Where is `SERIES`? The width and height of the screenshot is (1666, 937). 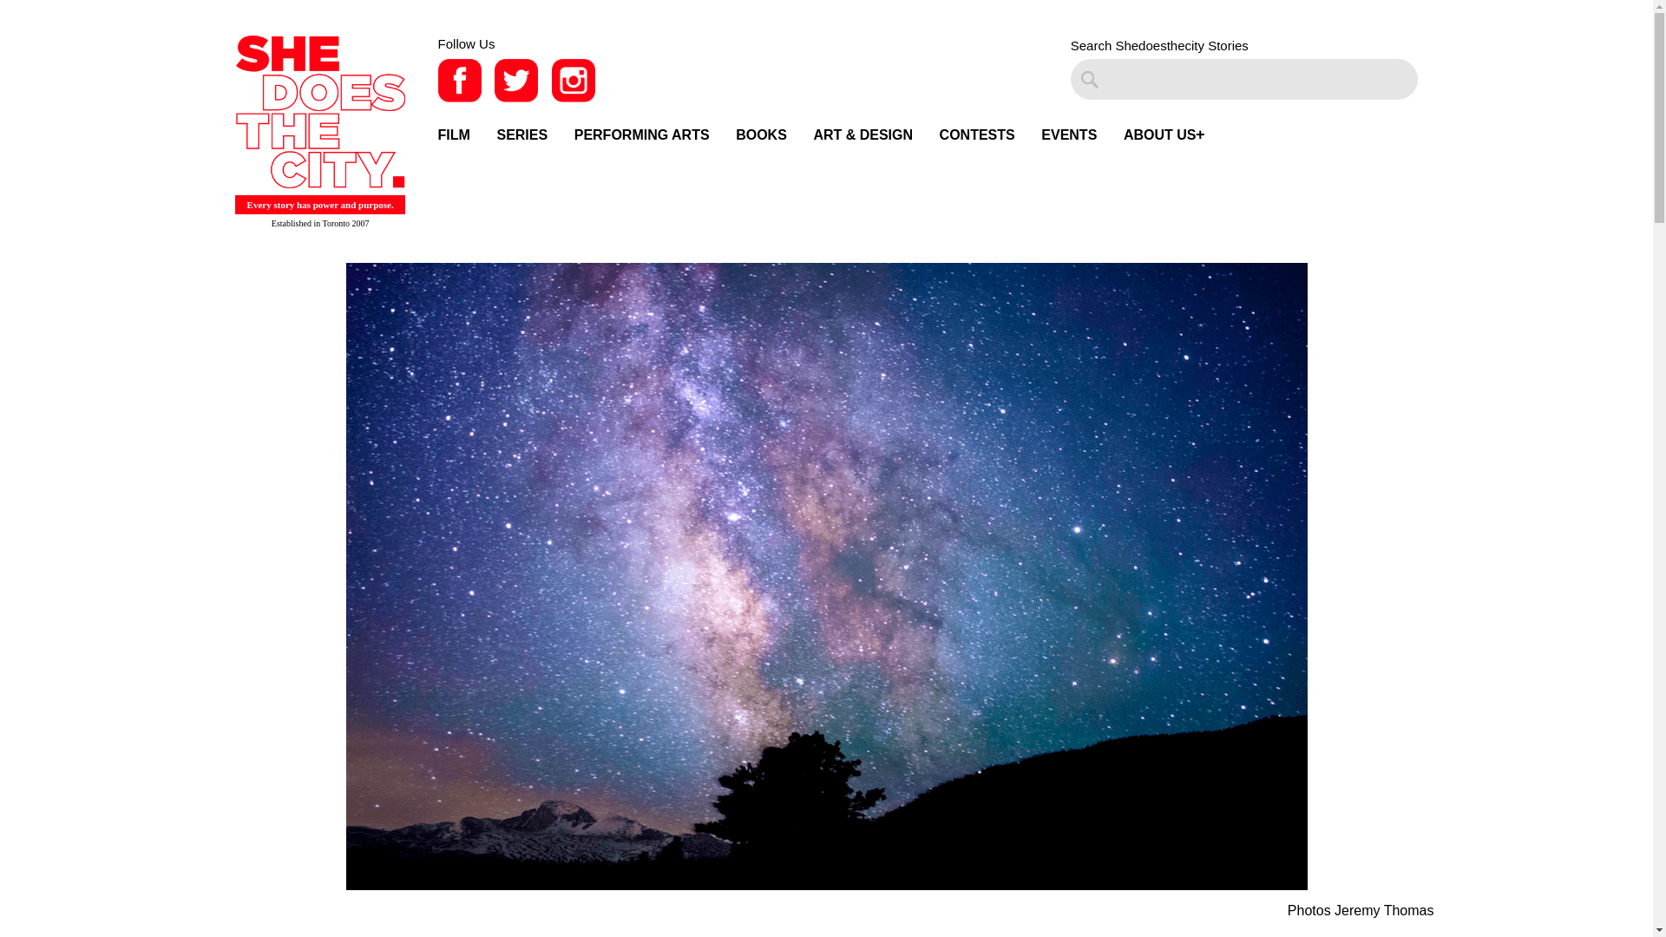 SERIES is located at coordinates (522, 134).